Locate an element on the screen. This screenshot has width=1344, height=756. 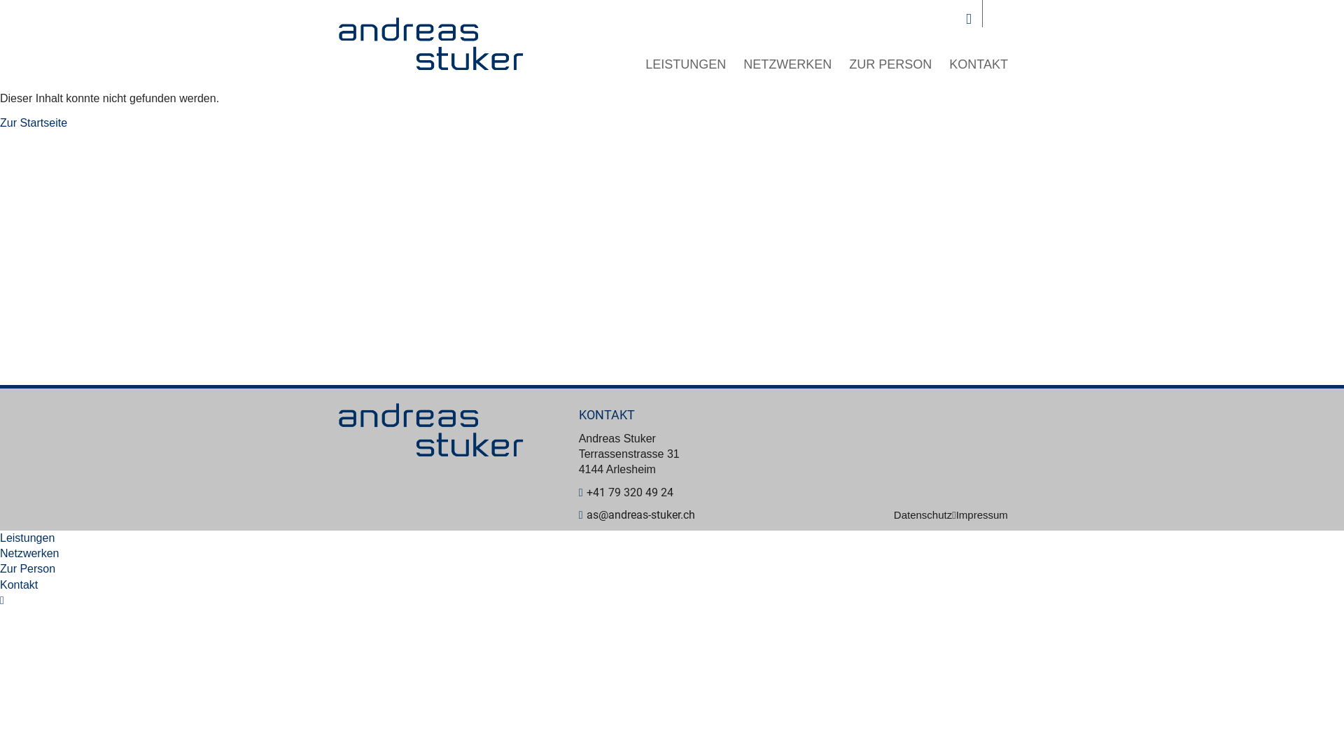
linkedin is located at coordinates (2, 601).